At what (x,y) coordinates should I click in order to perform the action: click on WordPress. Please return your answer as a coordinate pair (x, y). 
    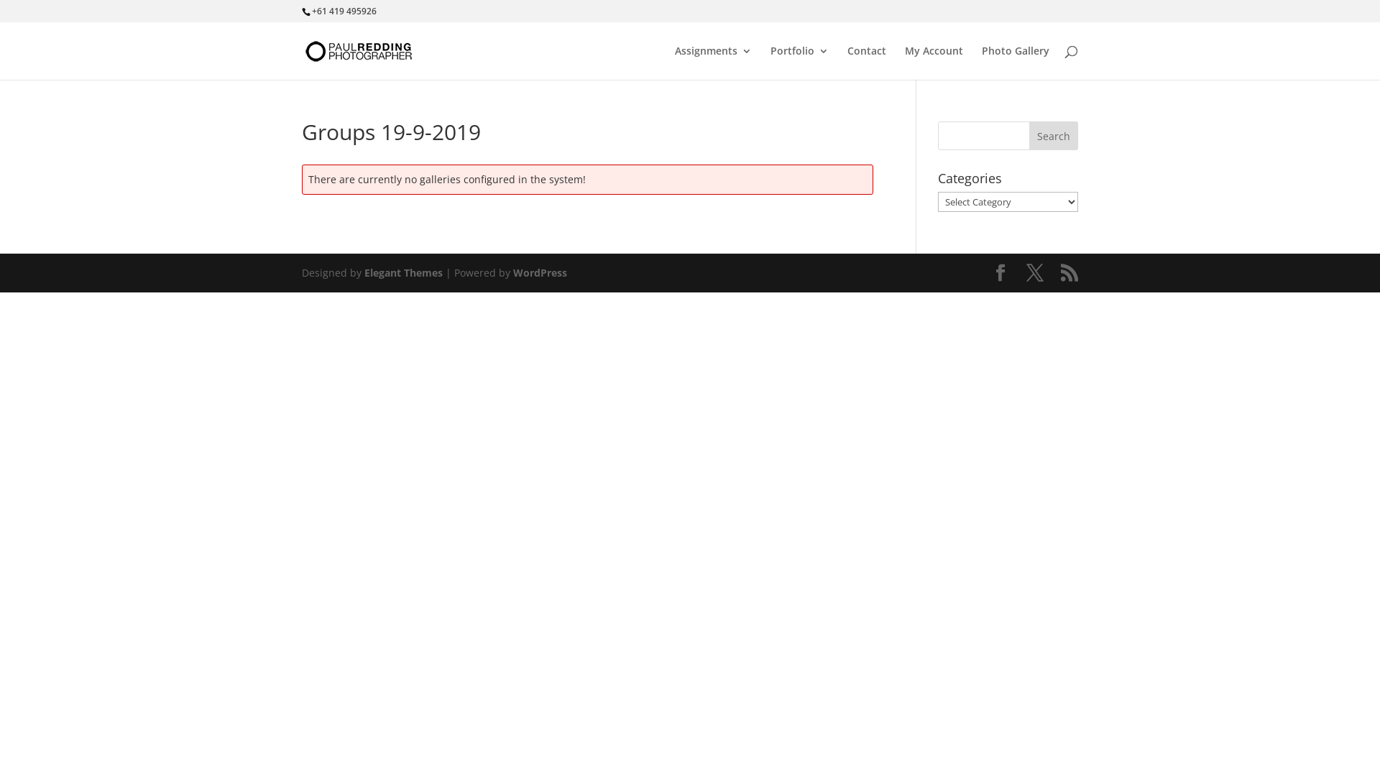
    Looking at the image, I should click on (540, 273).